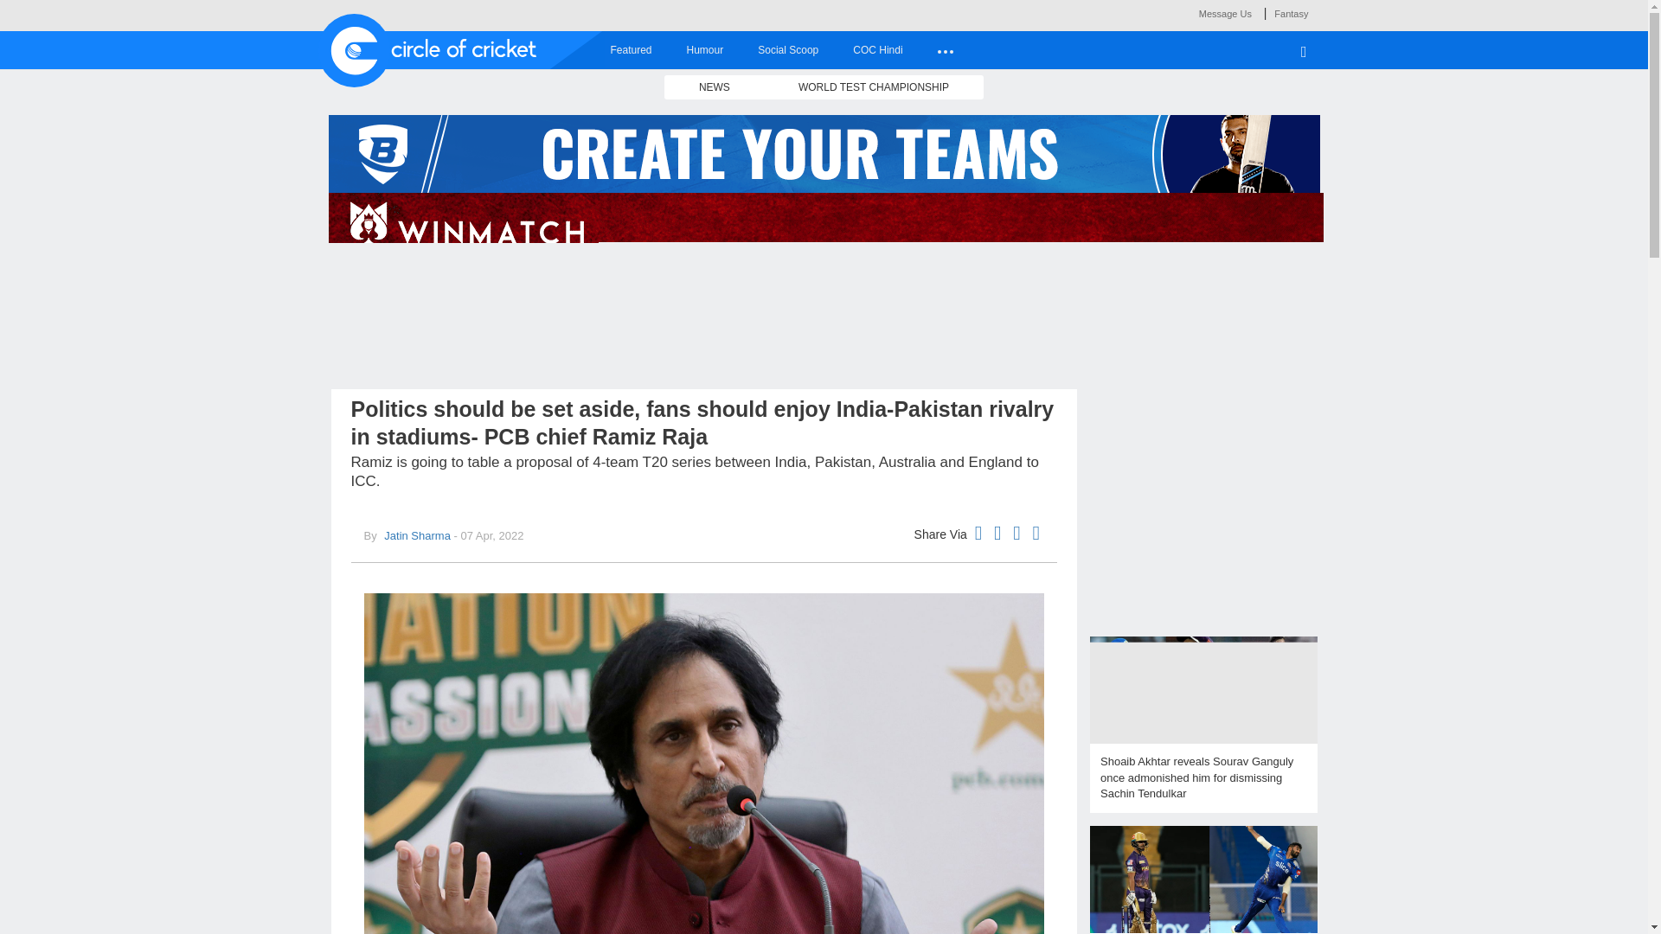 Image resolution: width=1661 pixels, height=934 pixels. What do you see at coordinates (877, 49) in the screenshot?
I see `COC Hindi` at bounding box center [877, 49].